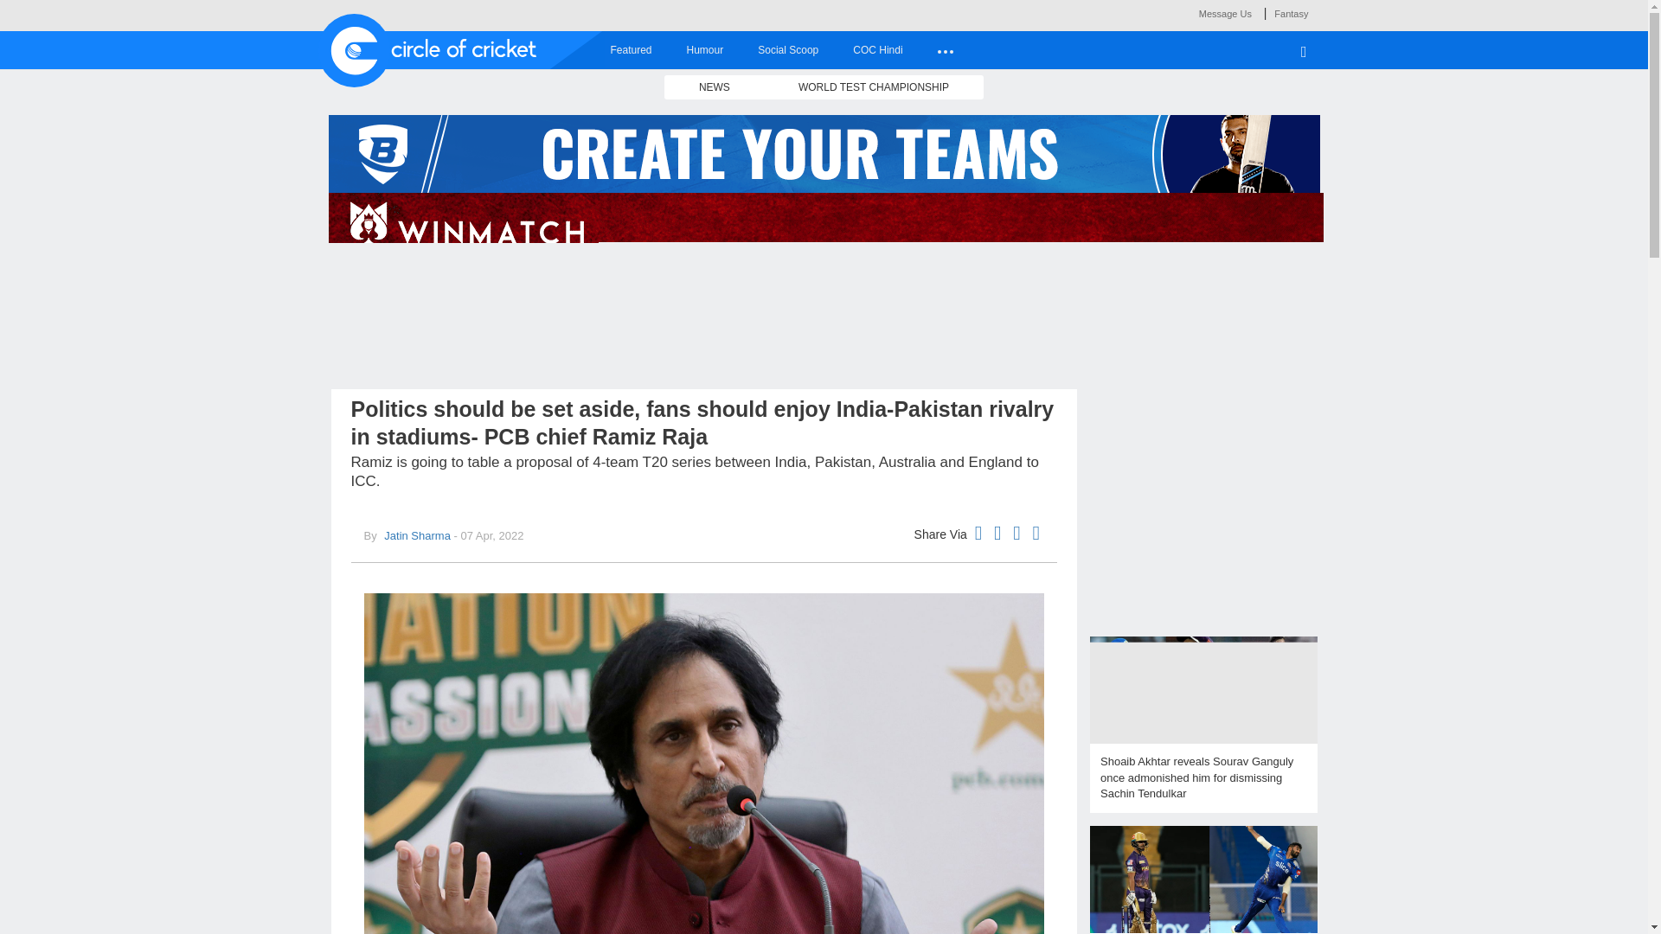 Image resolution: width=1661 pixels, height=934 pixels. What do you see at coordinates (877, 49) in the screenshot?
I see `COC Hindi` at bounding box center [877, 49].